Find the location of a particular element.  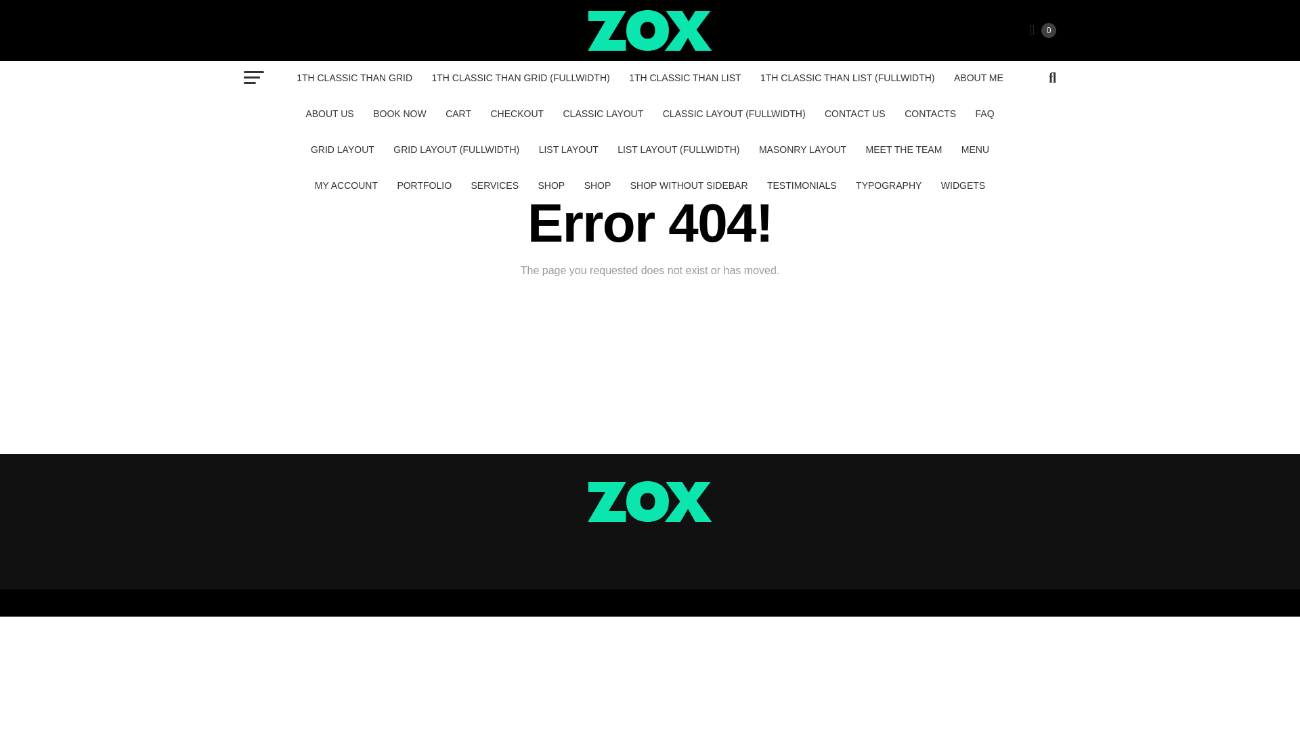

1TH CLASSIC THAN LIST is located at coordinates (685, 77).